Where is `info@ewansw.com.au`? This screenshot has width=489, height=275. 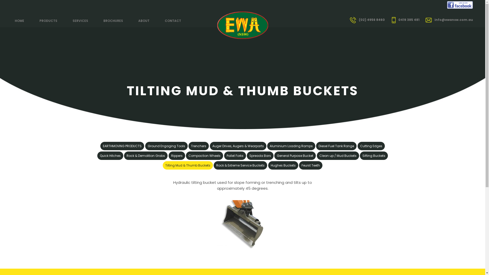 info@ewansw.com.au is located at coordinates (454, 20).